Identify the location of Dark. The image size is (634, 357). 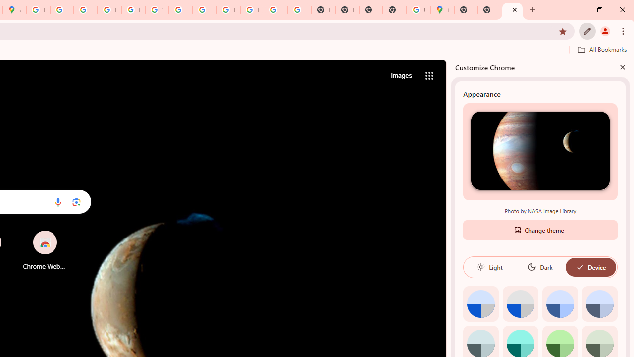
(540, 267).